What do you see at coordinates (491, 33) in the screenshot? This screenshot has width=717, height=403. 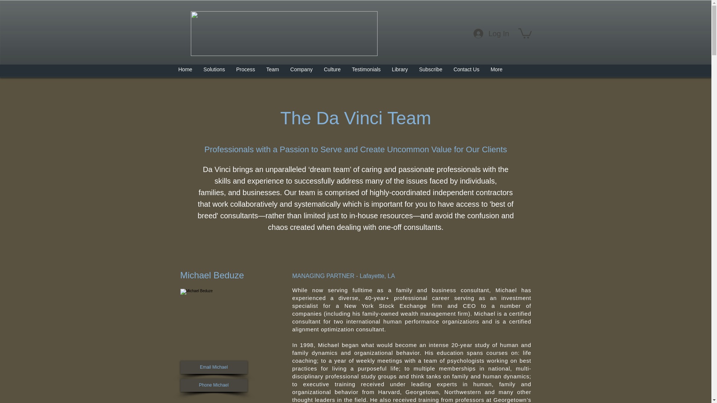 I see `Log In` at bounding box center [491, 33].